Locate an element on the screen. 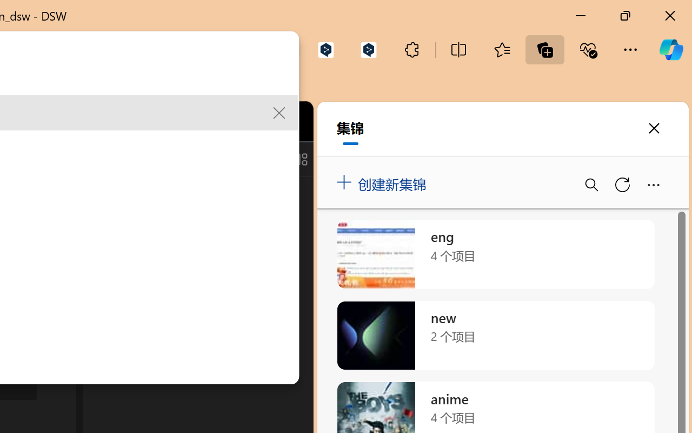 This screenshot has width=692, height=433. icon is located at coordinates (236, 121).